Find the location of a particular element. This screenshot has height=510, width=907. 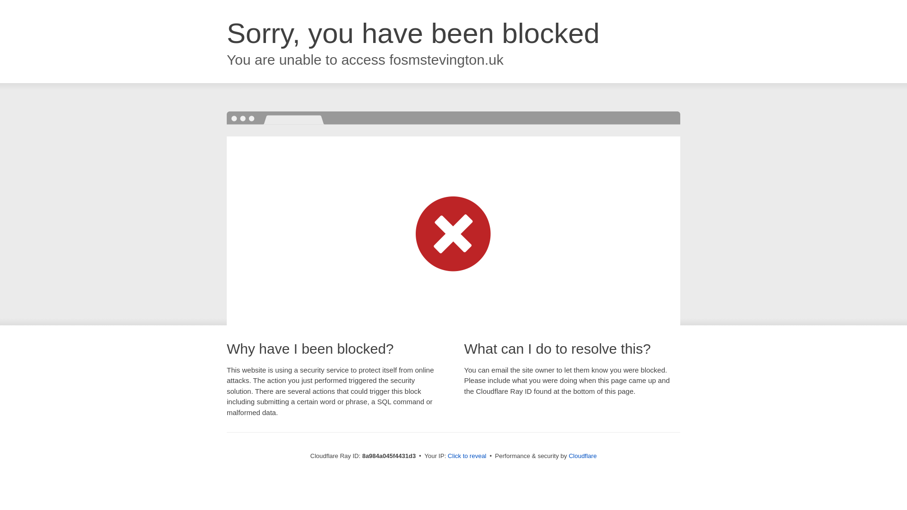

Click to reveal is located at coordinates (467, 456).